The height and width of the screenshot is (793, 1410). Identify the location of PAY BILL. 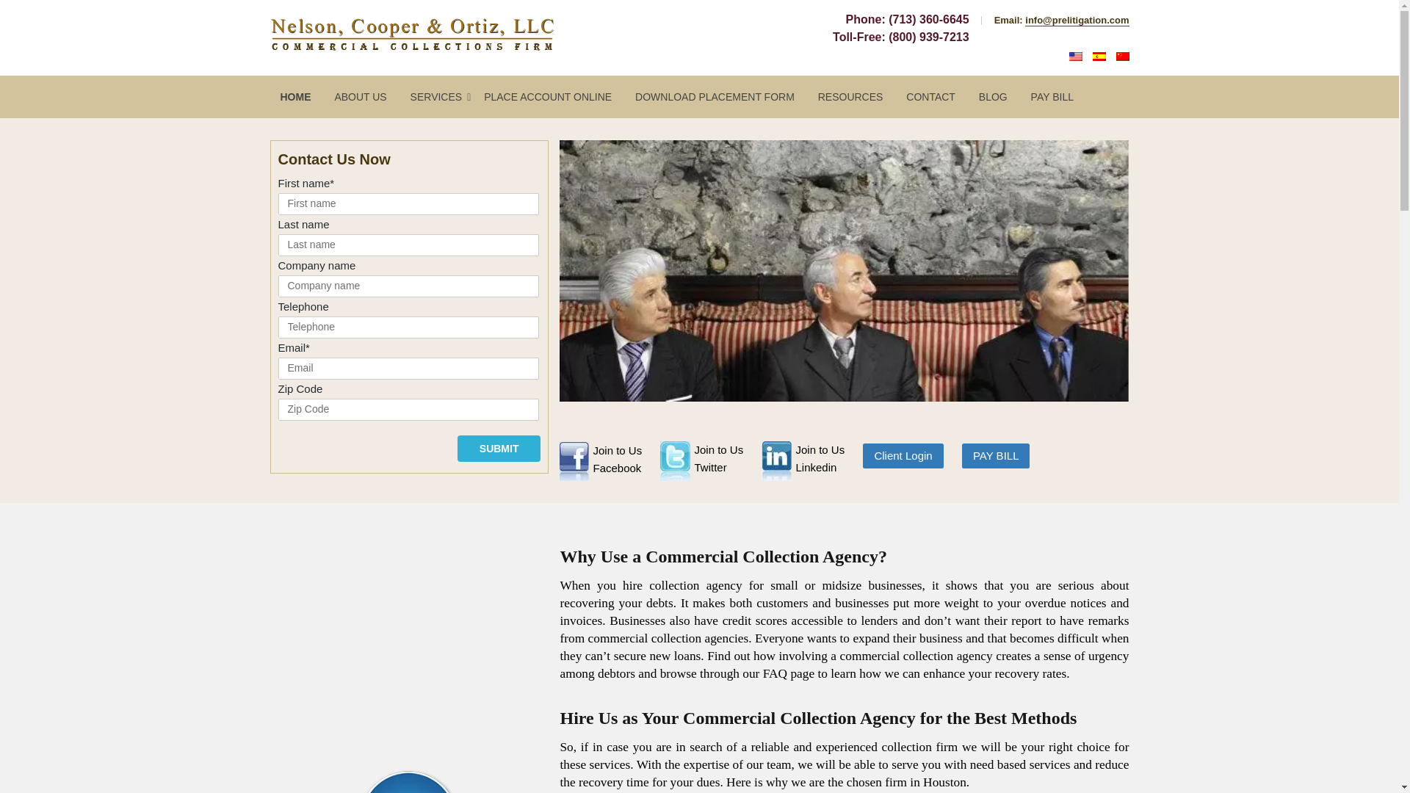
(1052, 96).